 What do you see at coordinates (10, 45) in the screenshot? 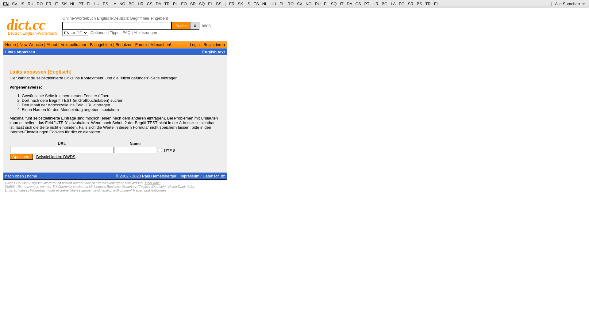
I see `Home` at bounding box center [10, 45].